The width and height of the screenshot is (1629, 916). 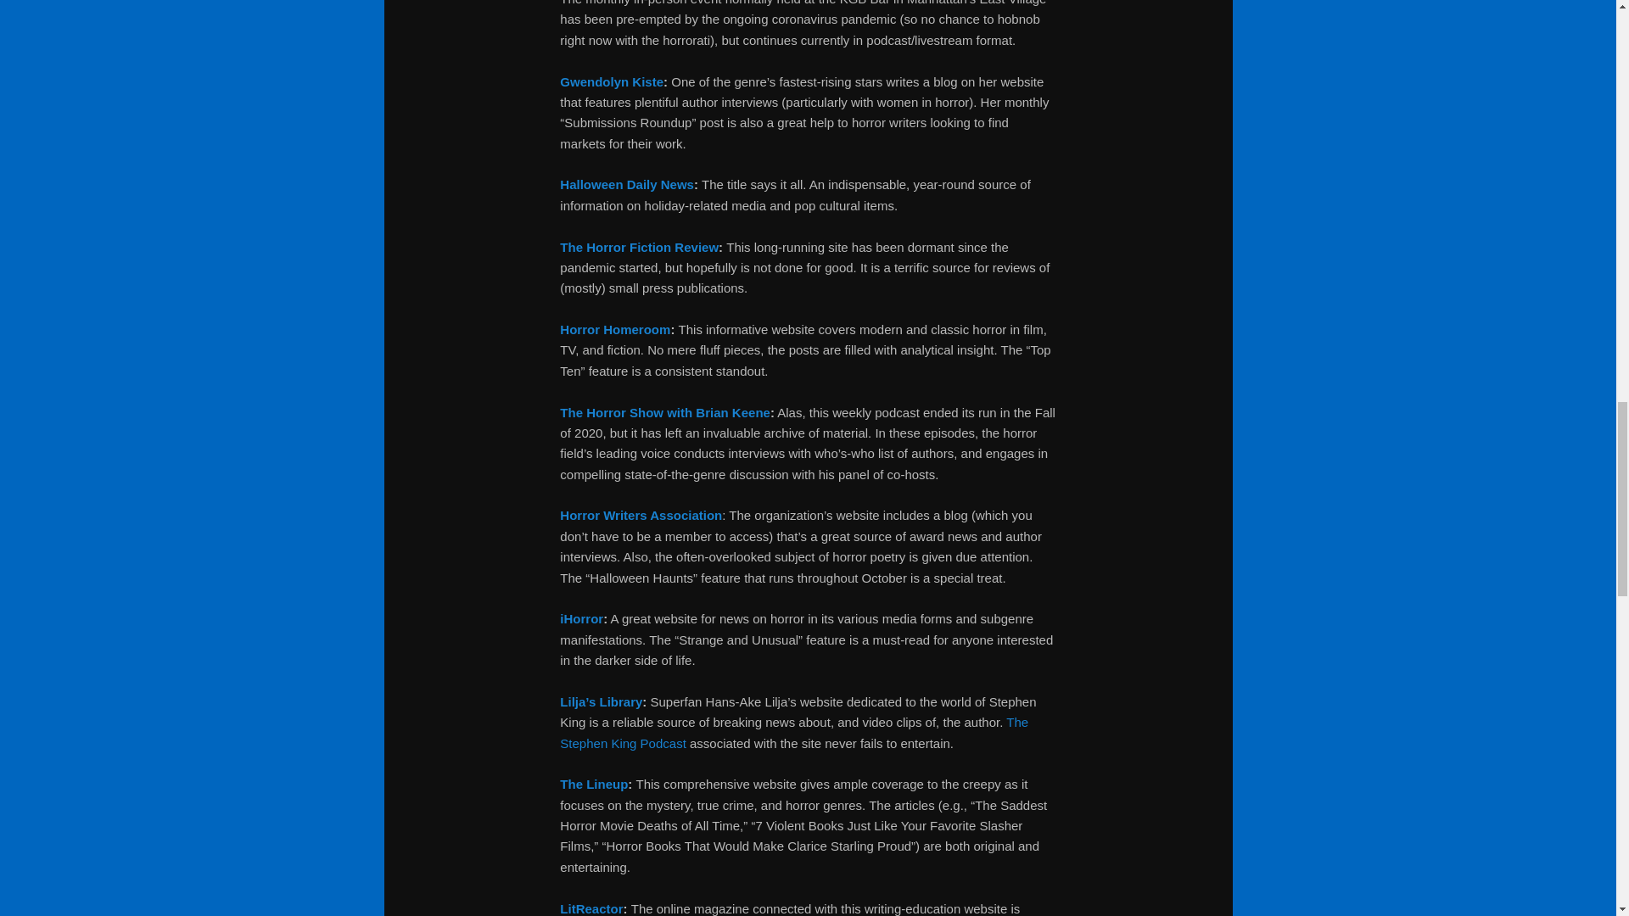 What do you see at coordinates (591, 908) in the screenshot?
I see `LitReactor` at bounding box center [591, 908].